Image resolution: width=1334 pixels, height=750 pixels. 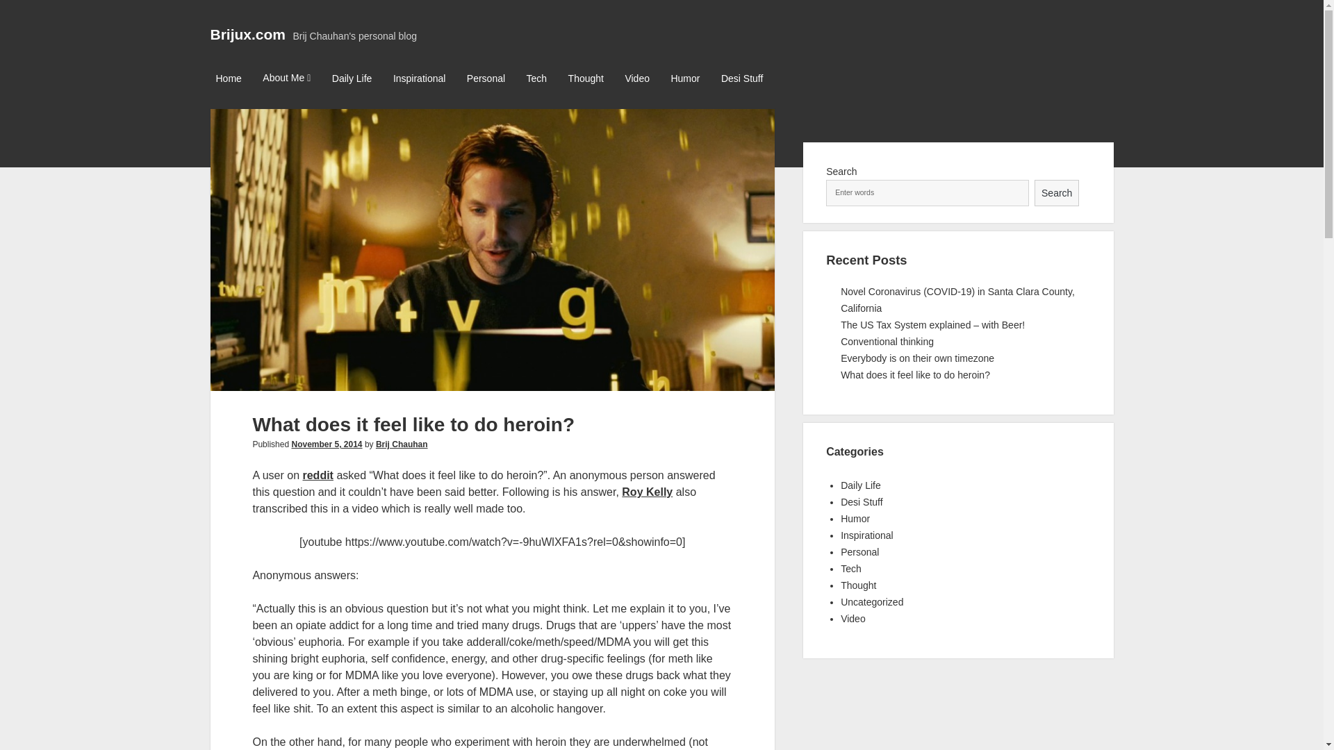 I want to click on Roy Kelly's youtube channel , so click(x=646, y=492).